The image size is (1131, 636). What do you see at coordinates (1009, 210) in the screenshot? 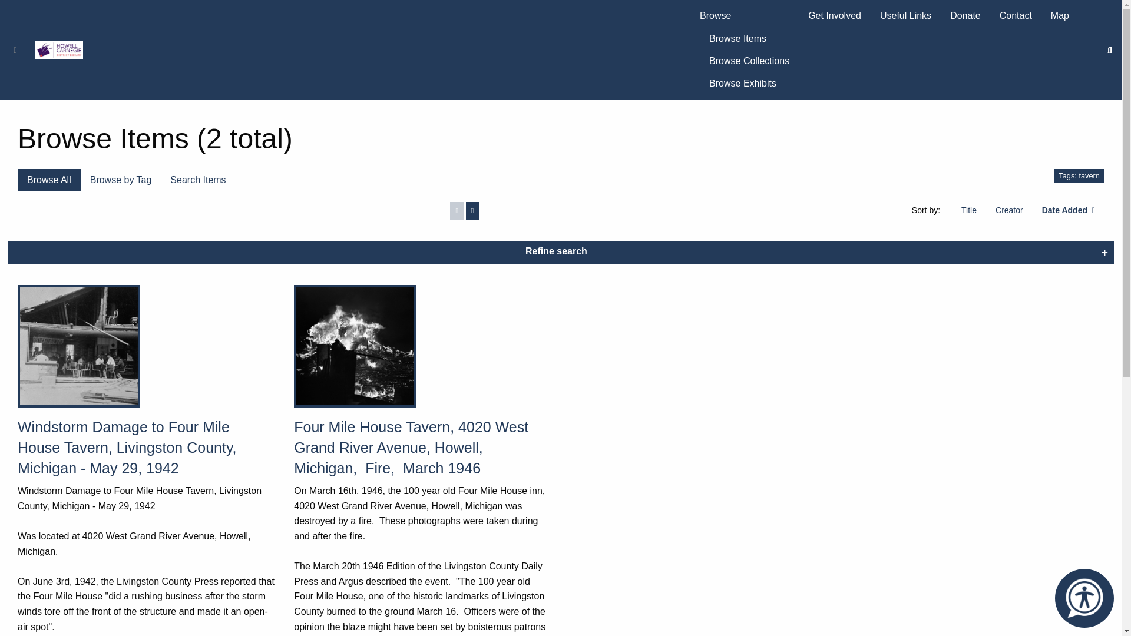
I see `Sort ascending` at bounding box center [1009, 210].